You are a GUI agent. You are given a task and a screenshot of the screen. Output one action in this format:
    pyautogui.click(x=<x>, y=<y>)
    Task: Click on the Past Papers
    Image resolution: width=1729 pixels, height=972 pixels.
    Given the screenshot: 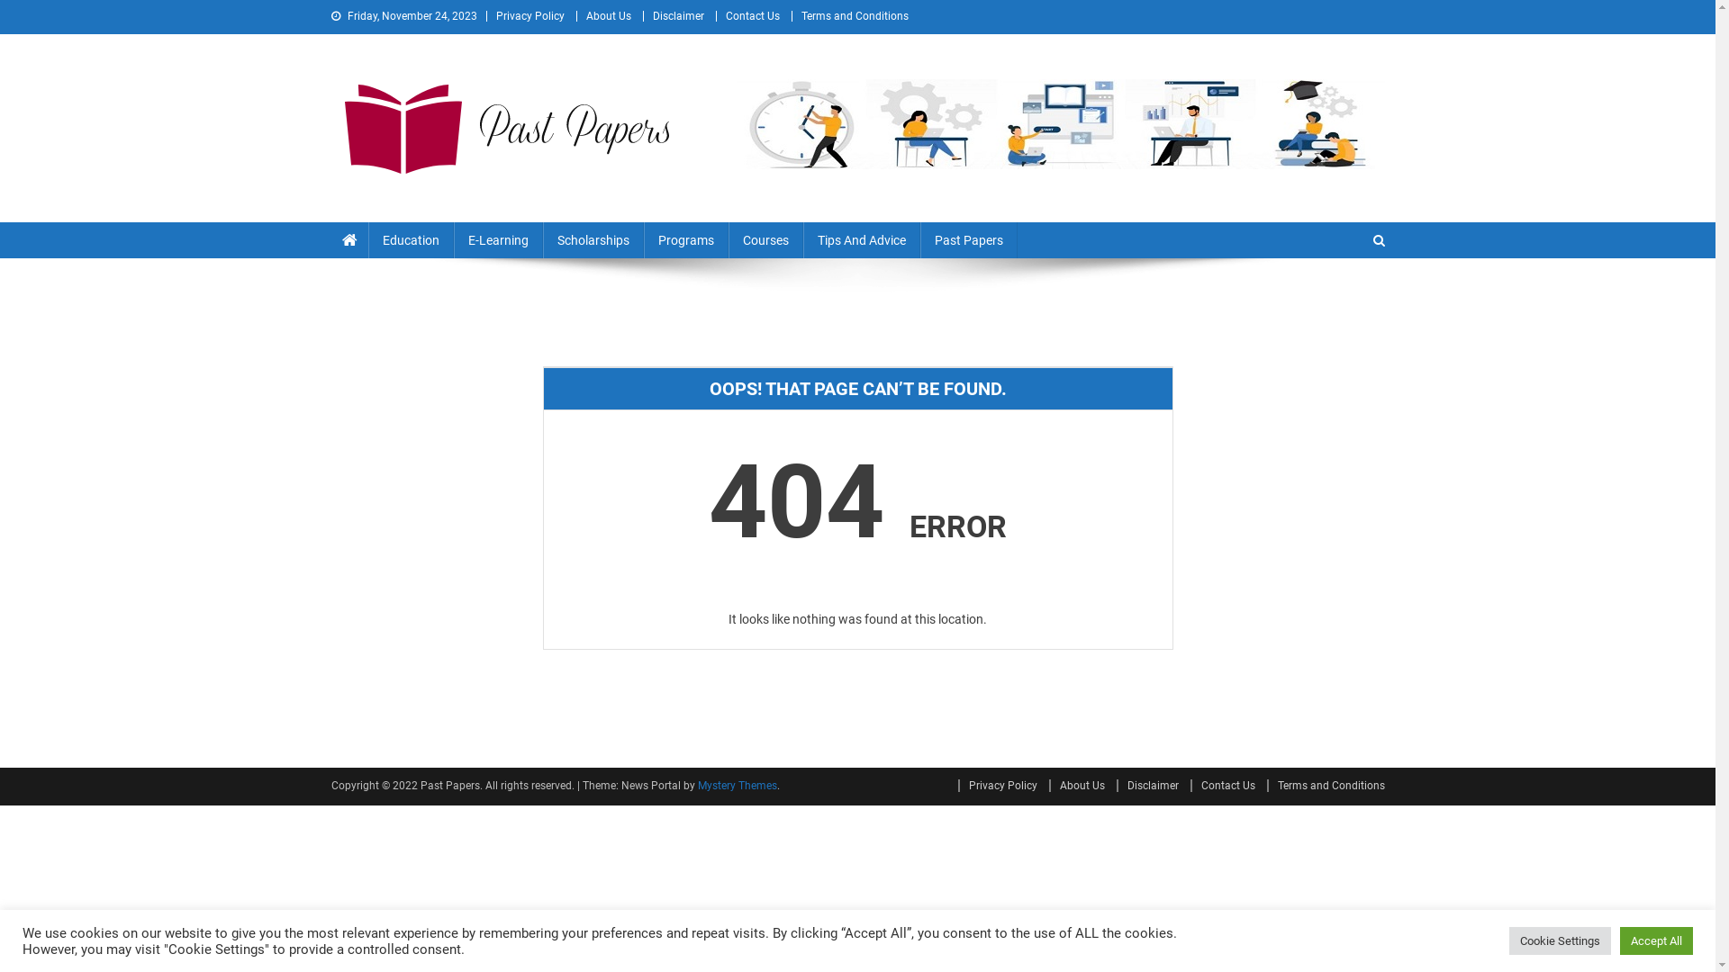 What is the action you would take?
    pyautogui.click(x=969, y=240)
    